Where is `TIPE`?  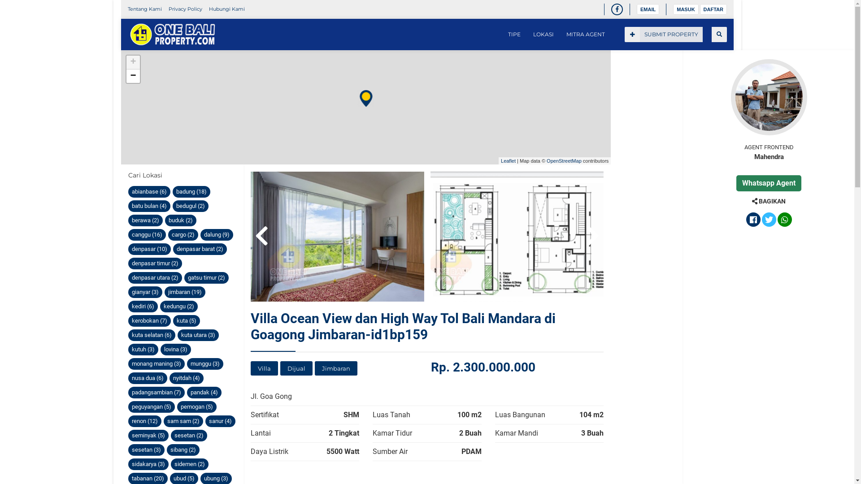
TIPE is located at coordinates (514, 35).